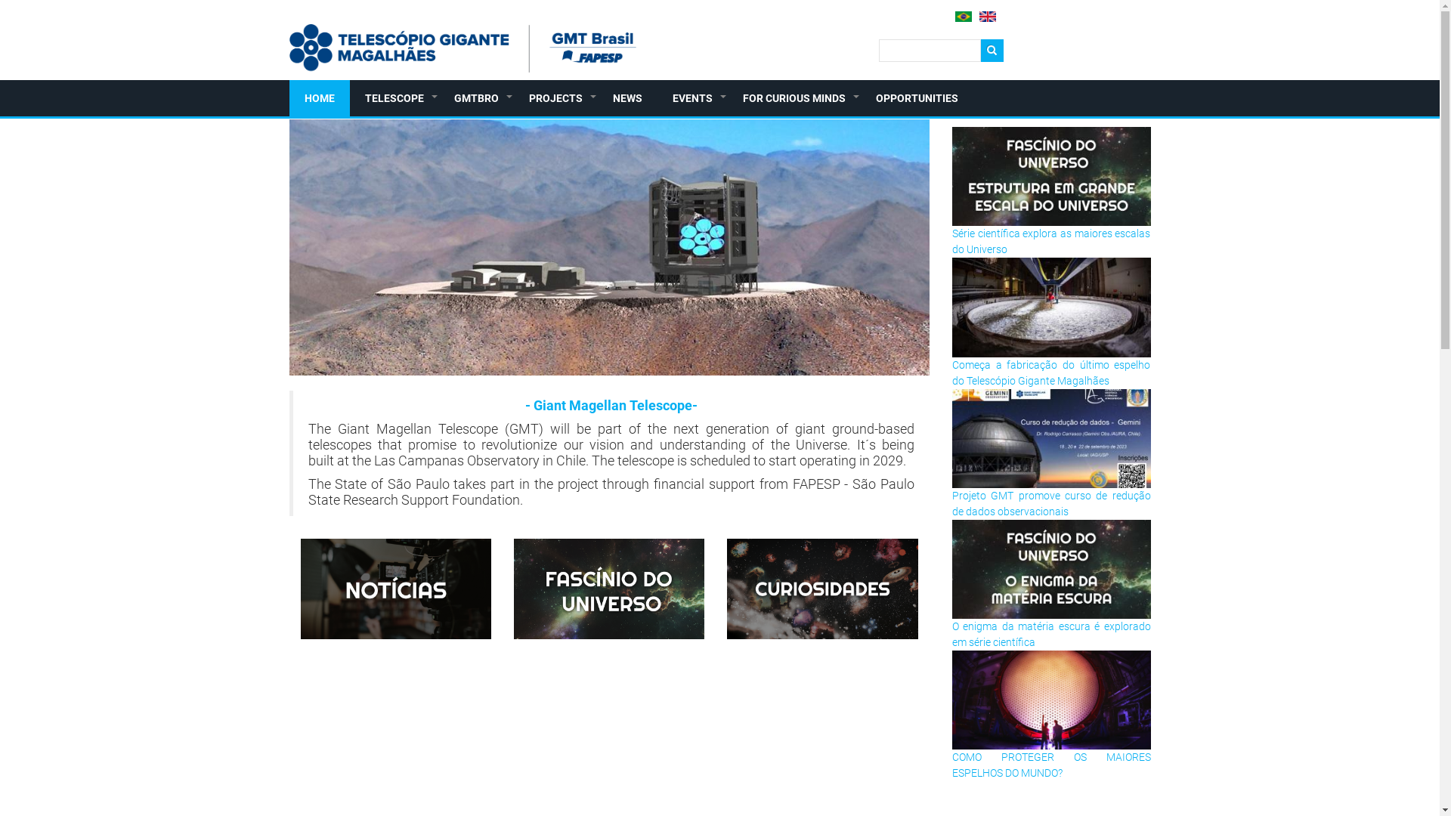 Image resolution: width=1451 pixels, height=816 pixels. Describe the element at coordinates (964, 17) in the screenshot. I see `Portuguese, Brazil` at that location.